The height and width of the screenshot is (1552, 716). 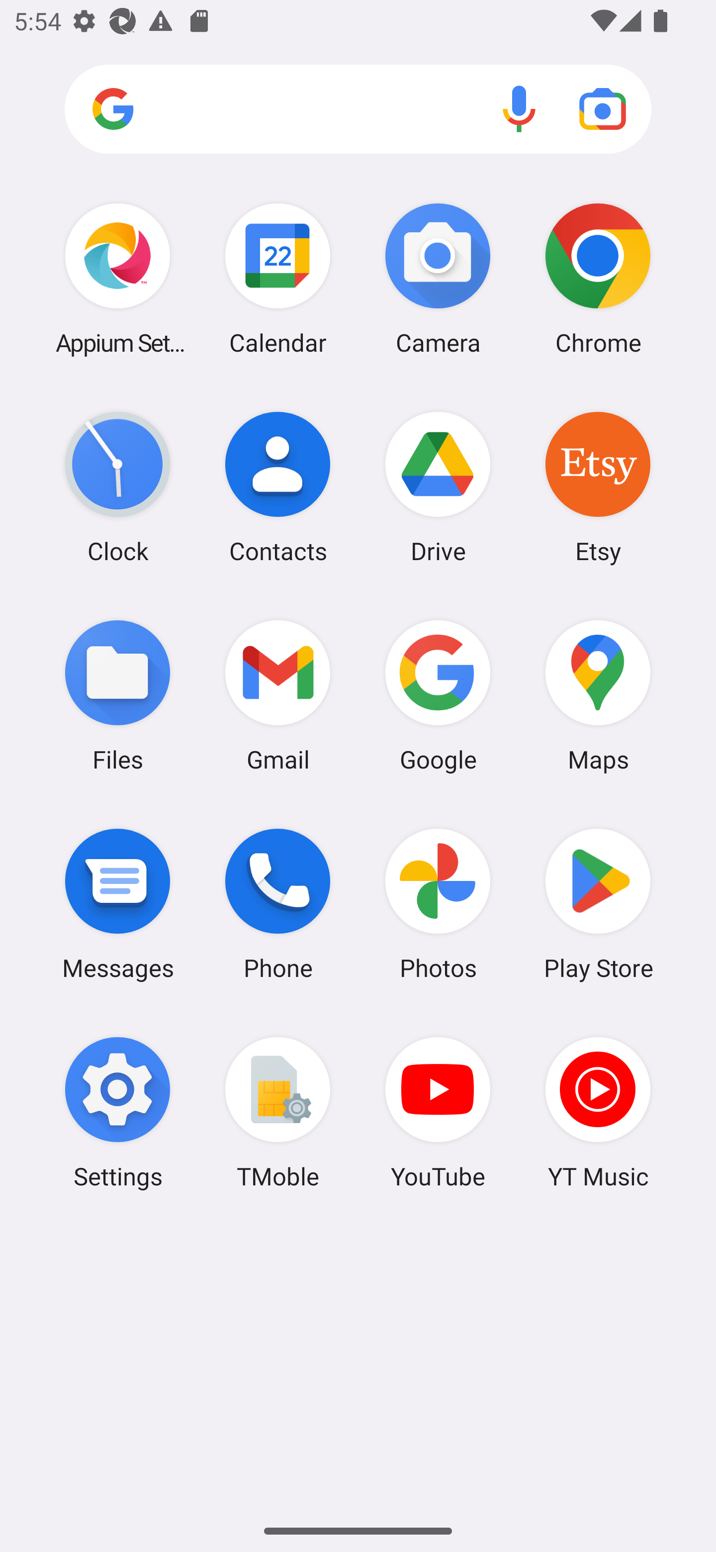 I want to click on YouTube, so click(x=438, y=1113).